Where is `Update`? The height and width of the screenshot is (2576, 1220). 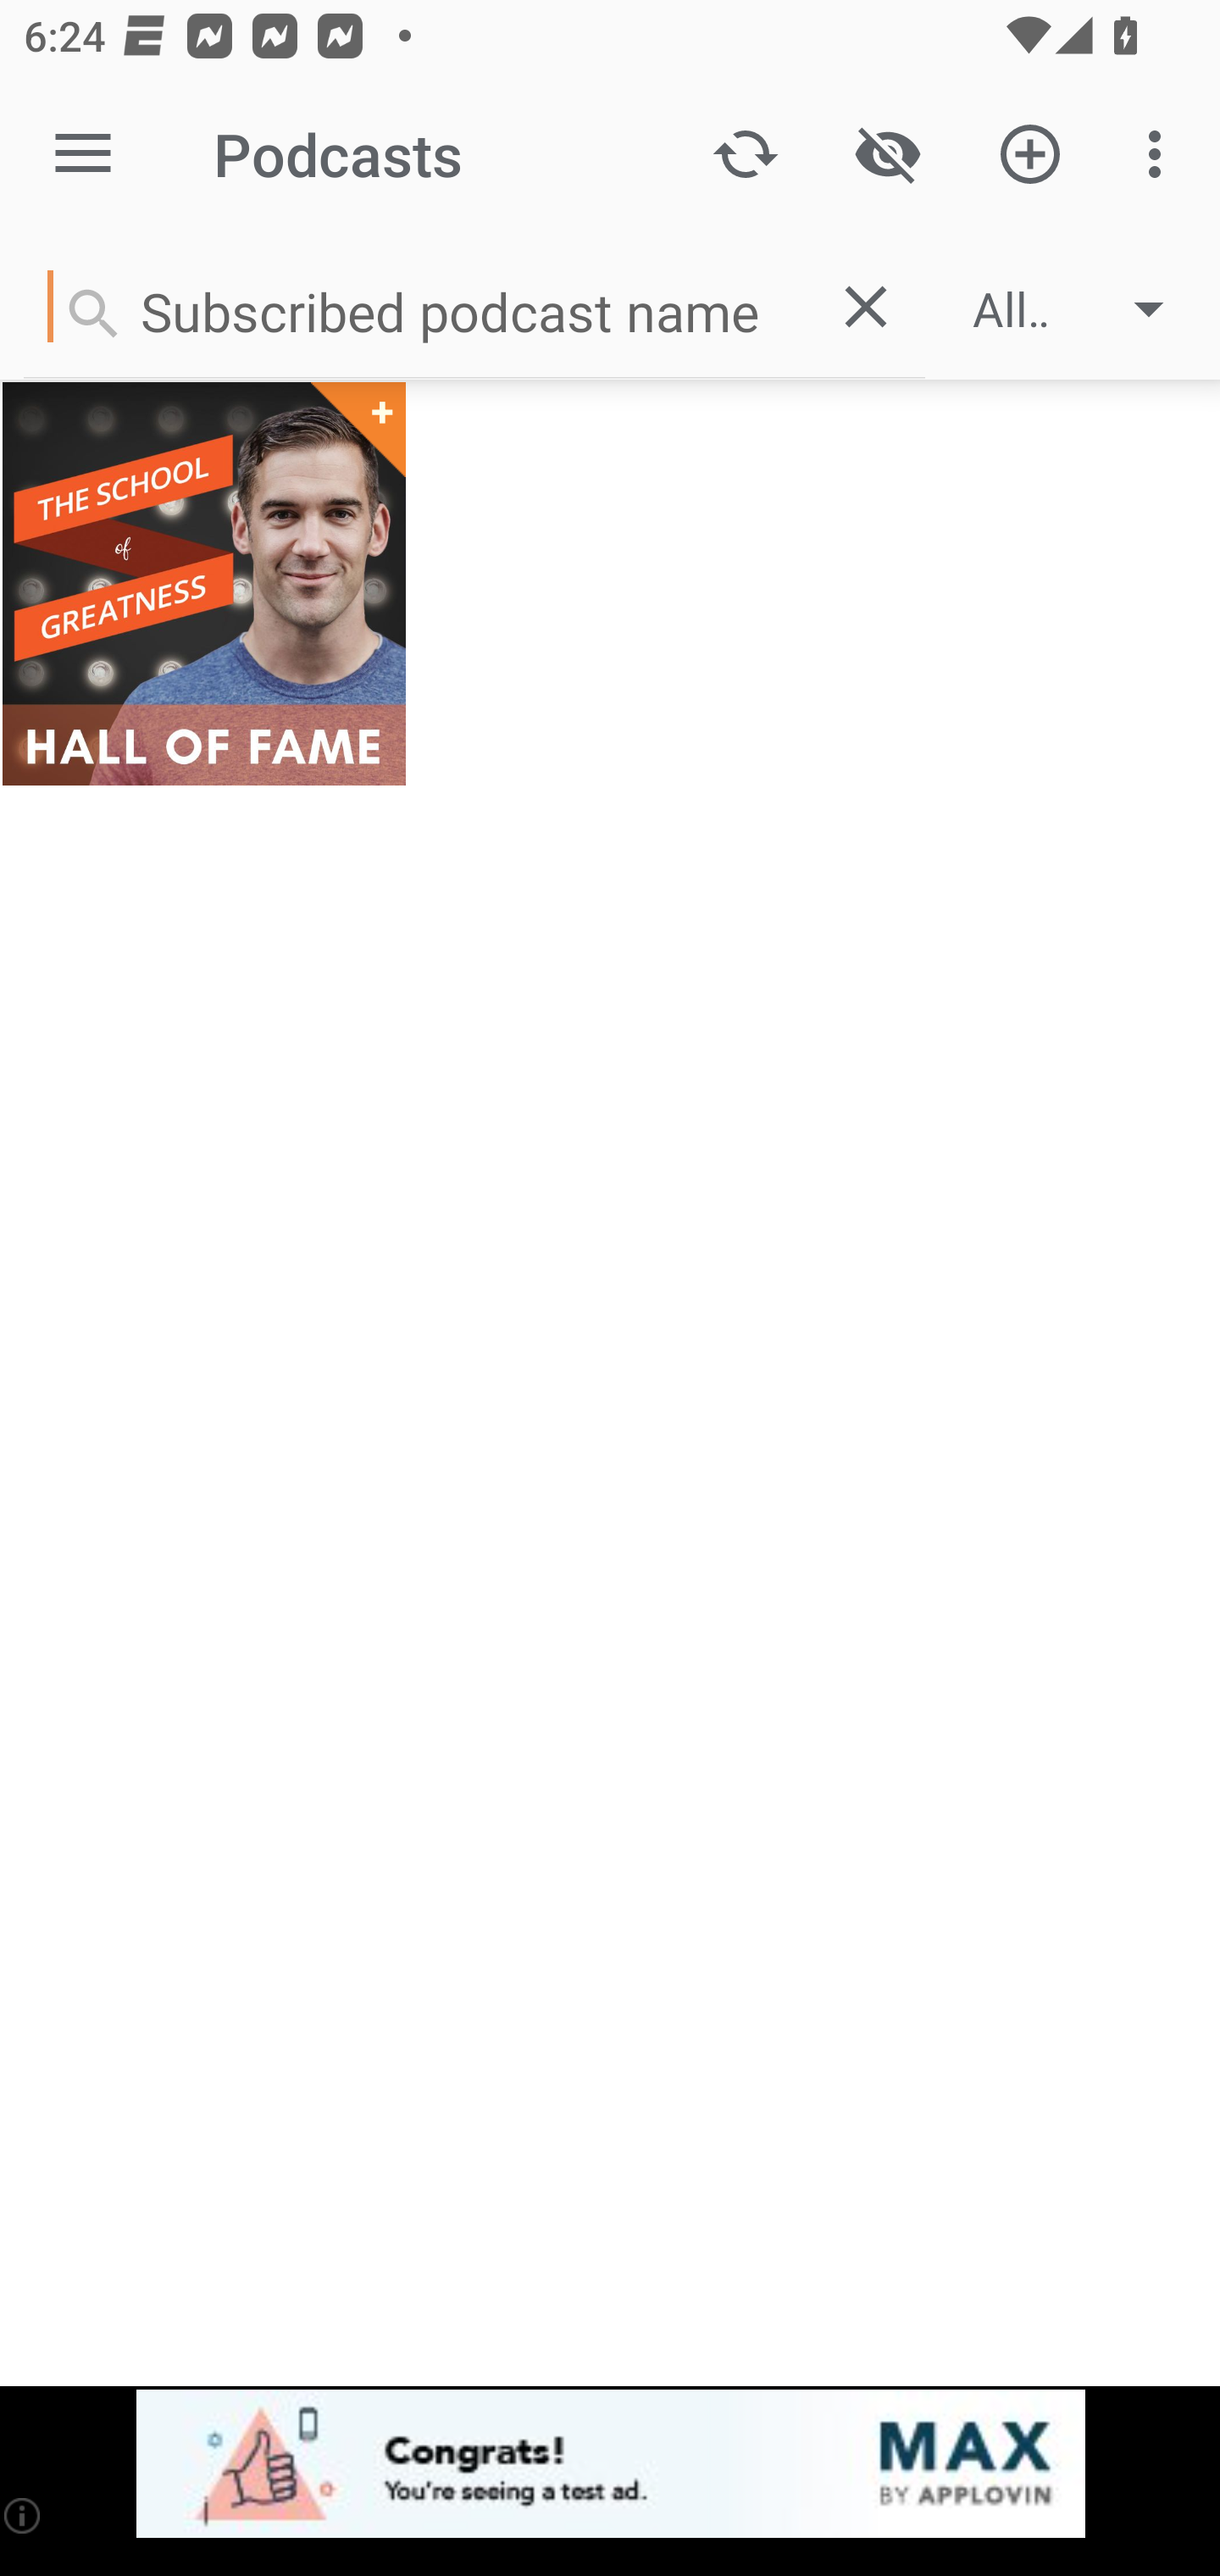 Update is located at coordinates (746, 154).